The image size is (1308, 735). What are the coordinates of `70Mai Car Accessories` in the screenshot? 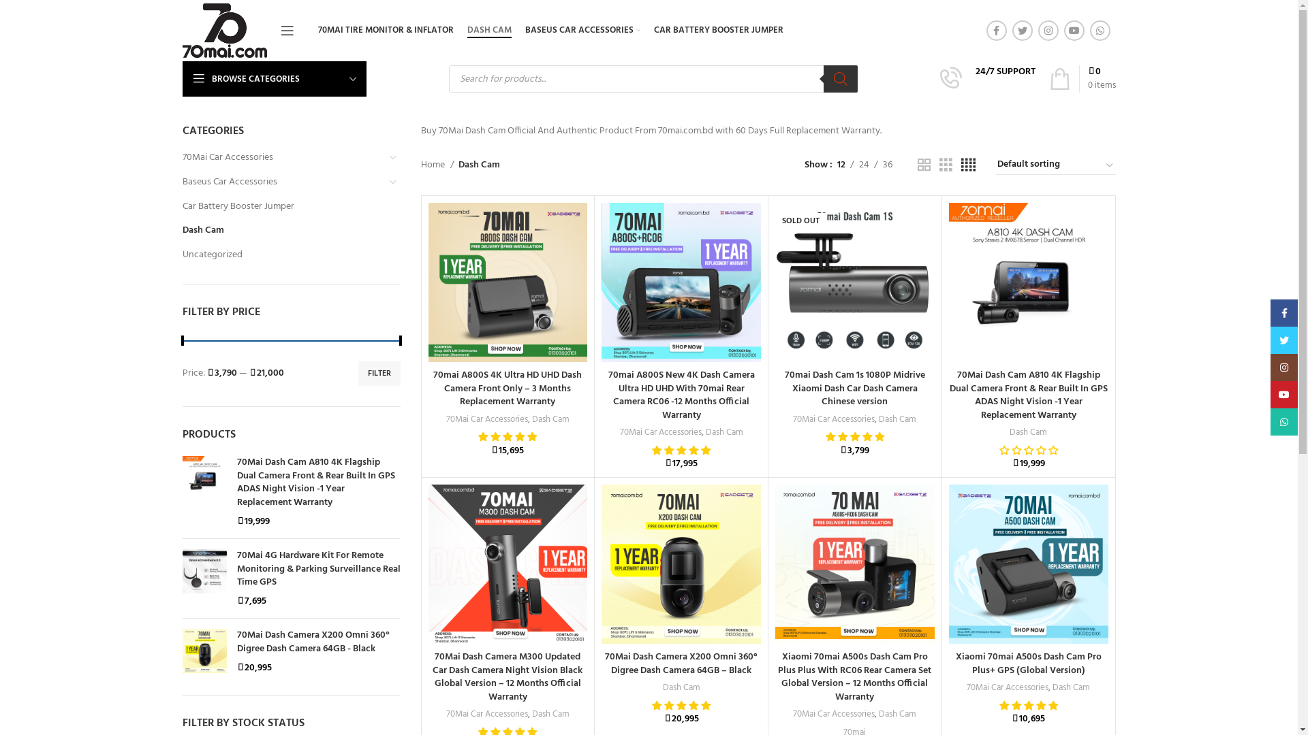 It's located at (661, 433).